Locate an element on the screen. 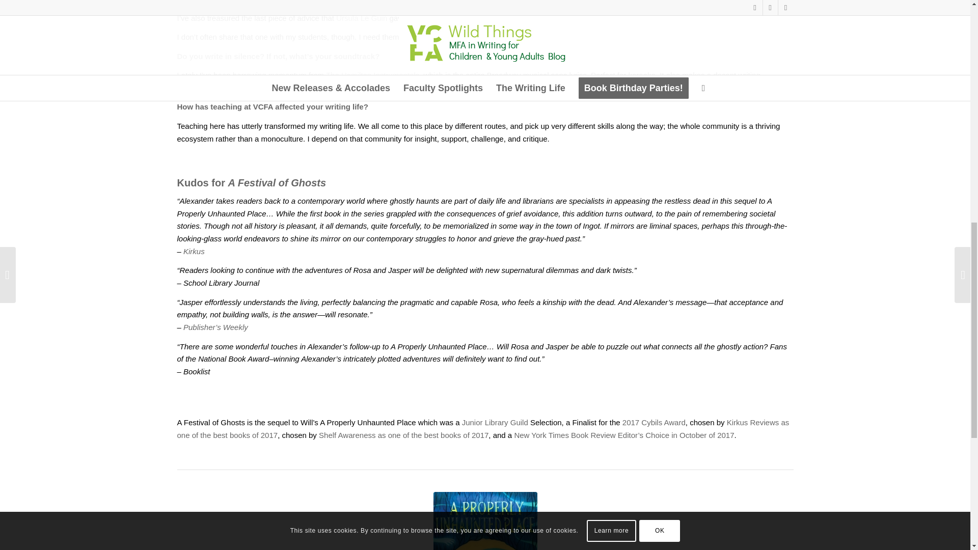 The width and height of the screenshot is (978, 550). Junior Library Guild is located at coordinates (495, 422).